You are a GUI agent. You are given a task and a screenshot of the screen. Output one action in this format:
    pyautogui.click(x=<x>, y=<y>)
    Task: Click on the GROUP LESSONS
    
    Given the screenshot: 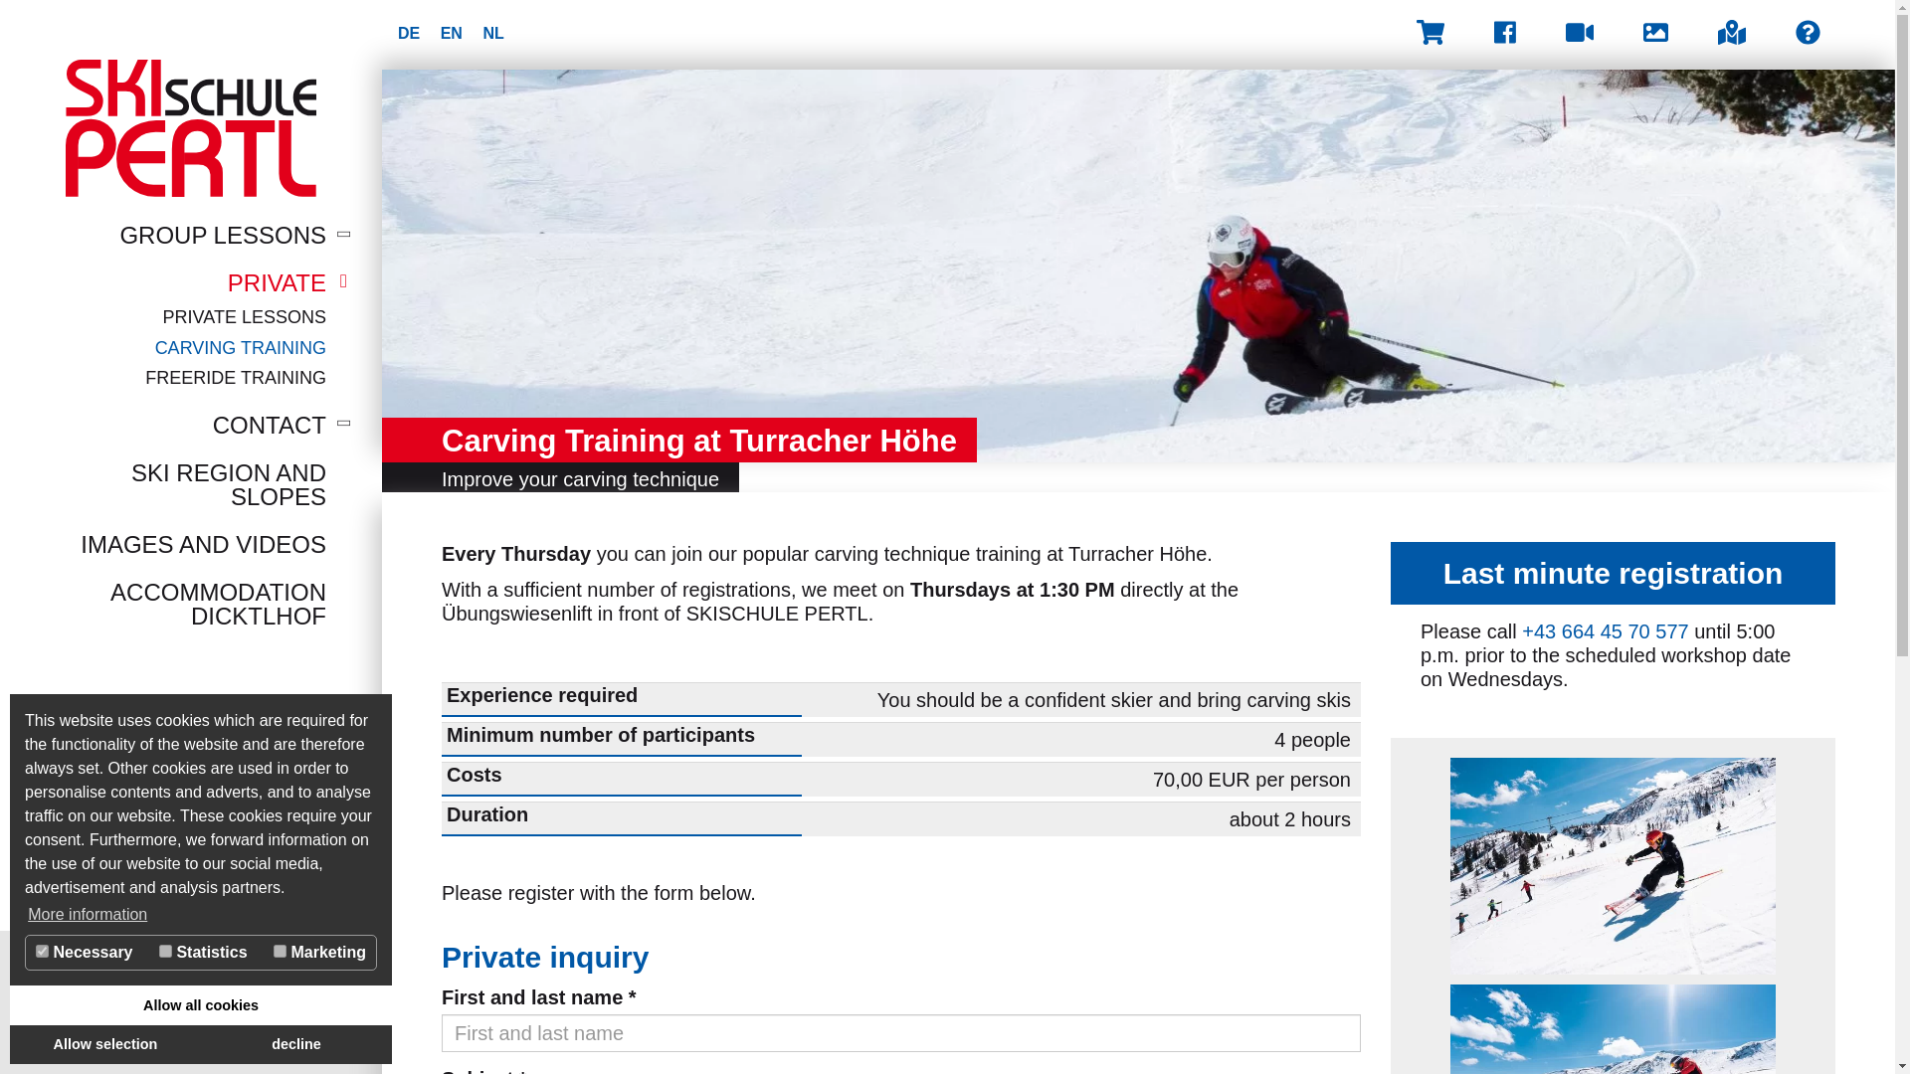 What is the action you would take?
    pyautogui.click(x=178, y=235)
    